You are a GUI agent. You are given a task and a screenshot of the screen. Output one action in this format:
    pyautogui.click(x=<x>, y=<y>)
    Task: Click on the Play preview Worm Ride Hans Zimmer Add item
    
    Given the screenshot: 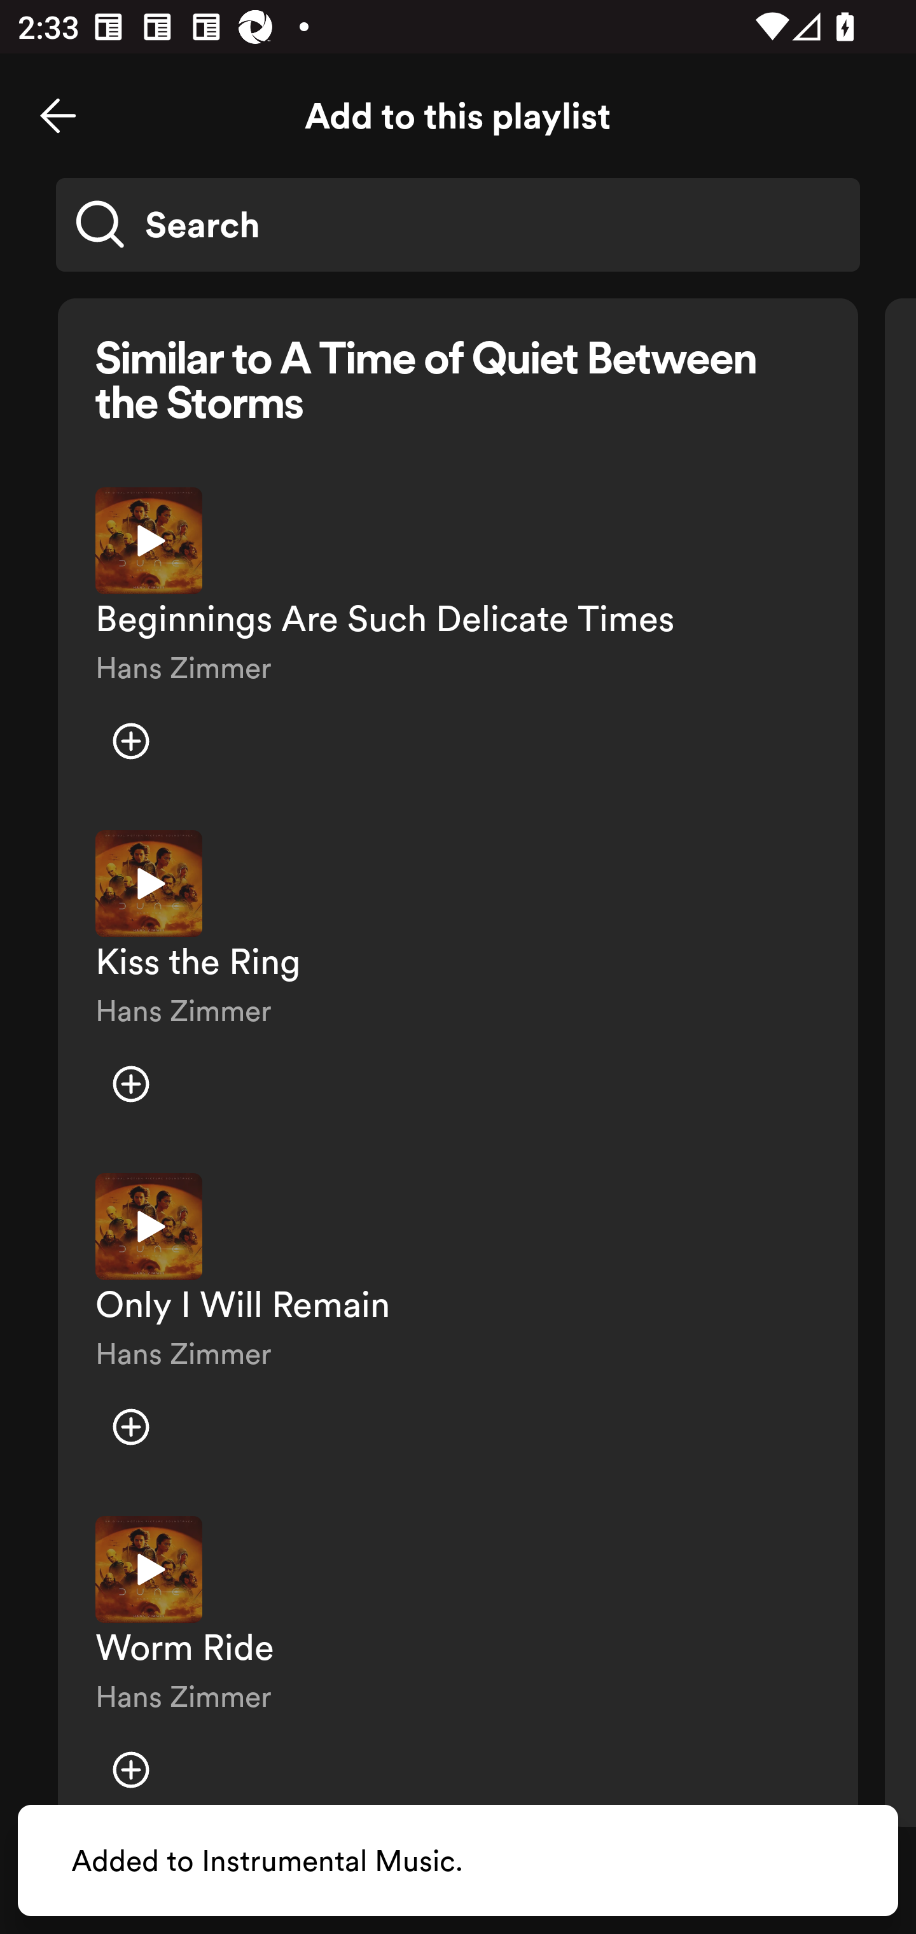 What is the action you would take?
    pyautogui.click(x=458, y=1663)
    